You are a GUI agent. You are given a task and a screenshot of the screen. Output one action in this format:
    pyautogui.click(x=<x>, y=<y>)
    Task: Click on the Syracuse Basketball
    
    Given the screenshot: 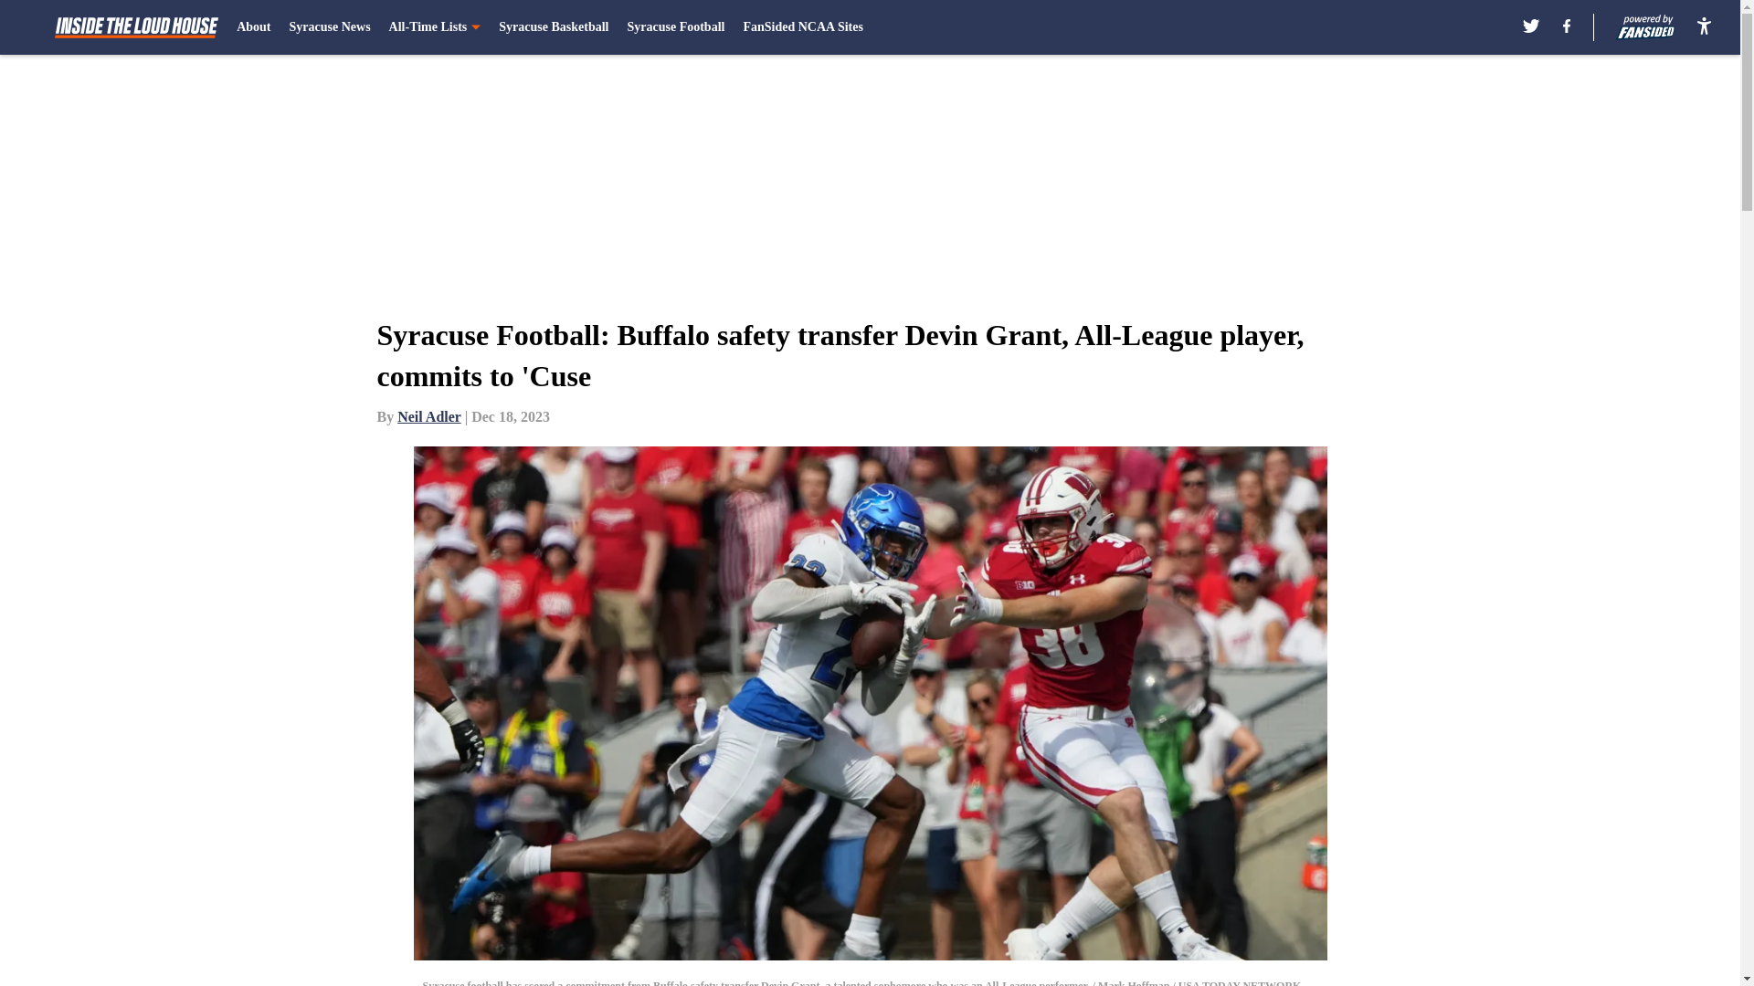 What is the action you would take?
    pyautogui.click(x=554, y=27)
    